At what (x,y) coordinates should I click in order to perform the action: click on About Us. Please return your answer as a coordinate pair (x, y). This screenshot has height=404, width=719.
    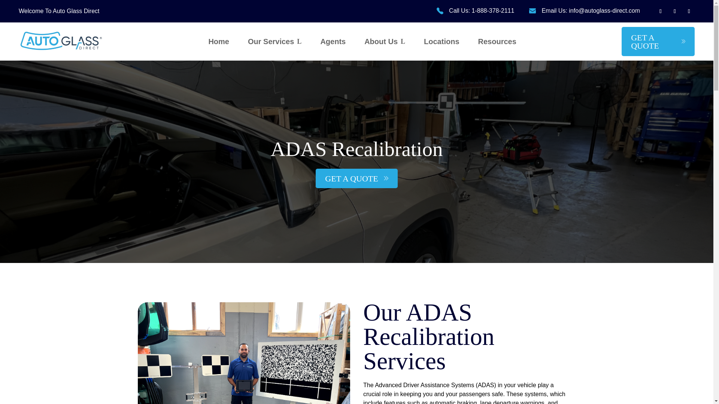
    Looking at the image, I should click on (385, 42).